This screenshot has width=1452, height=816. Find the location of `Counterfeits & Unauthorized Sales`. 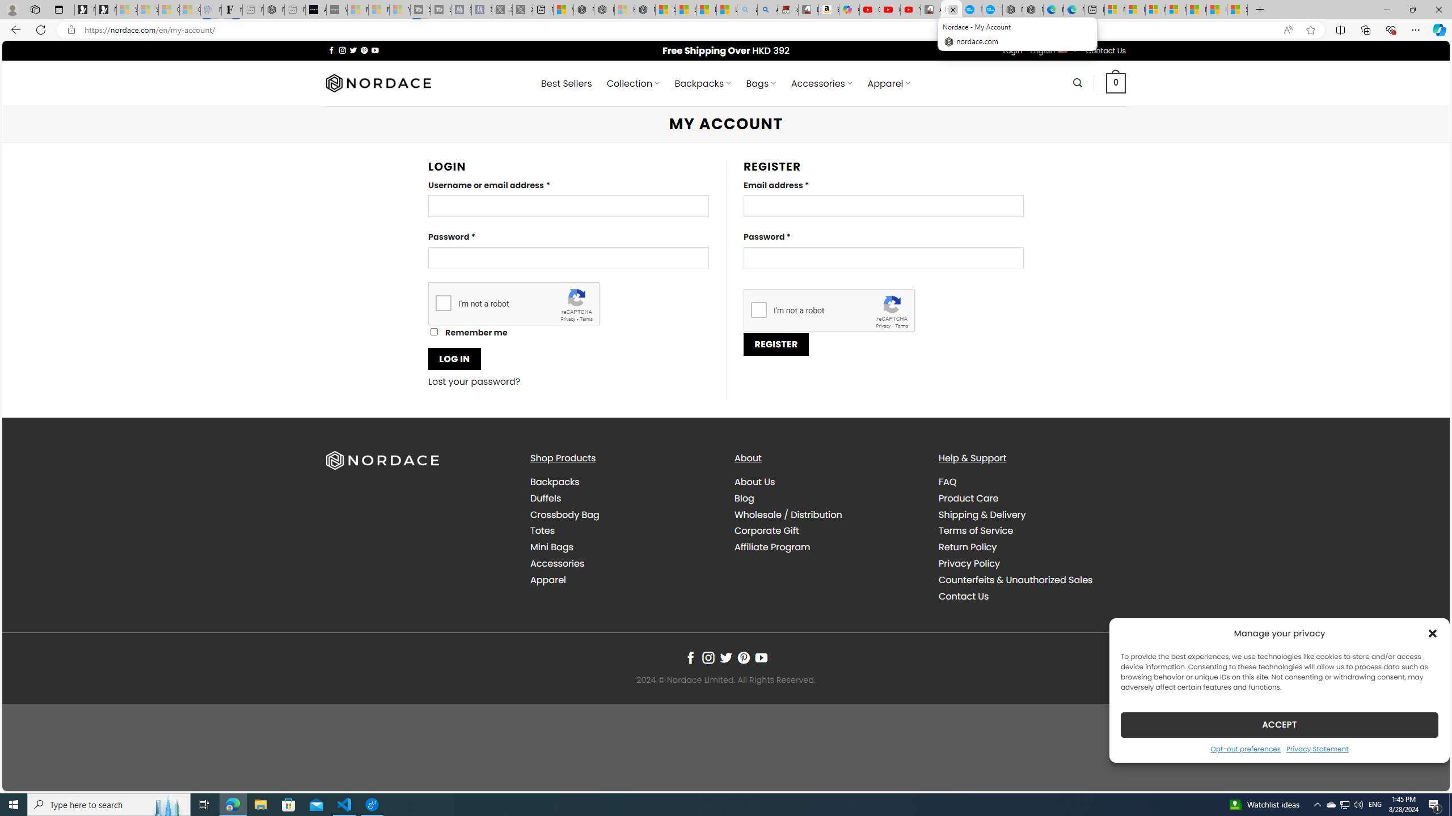

Counterfeits & Unauthorized Sales is located at coordinates (1015, 579).